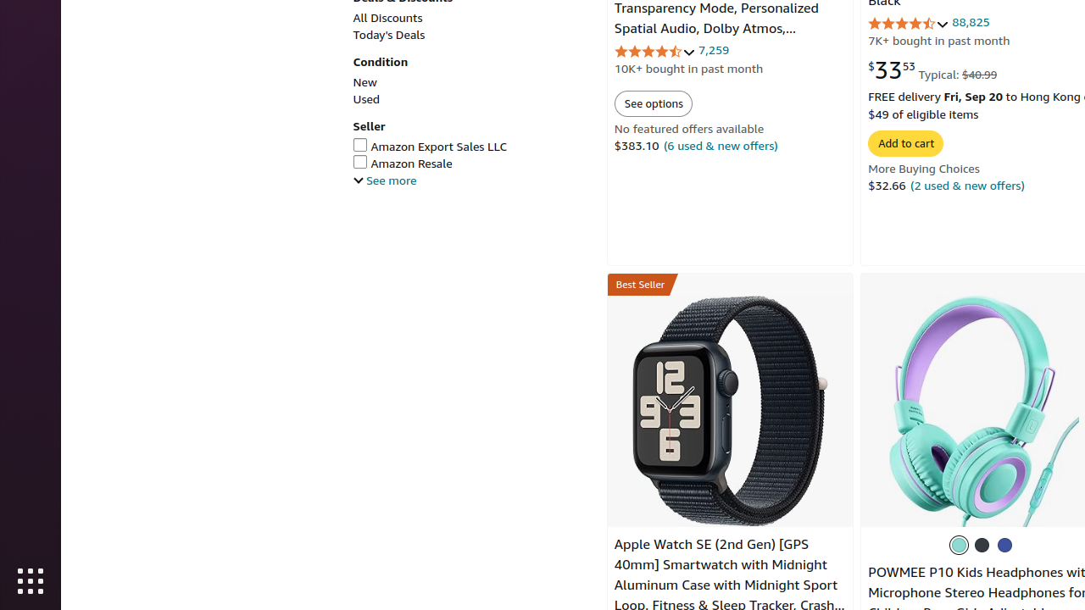  What do you see at coordinates (654, 51) in the screenshot?
I see `4.6 out of 5 stars` at bounding box center [654, 51].